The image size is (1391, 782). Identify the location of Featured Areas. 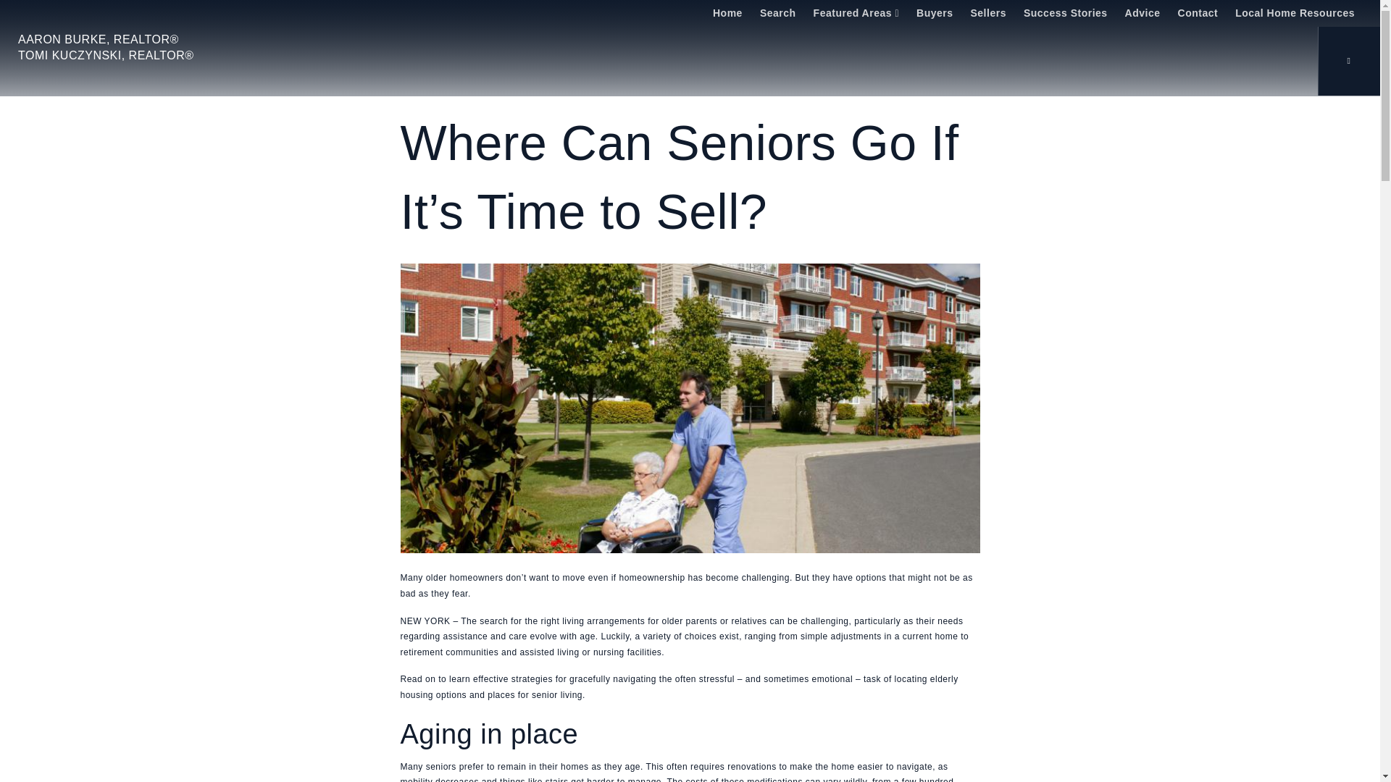
(856, 13).